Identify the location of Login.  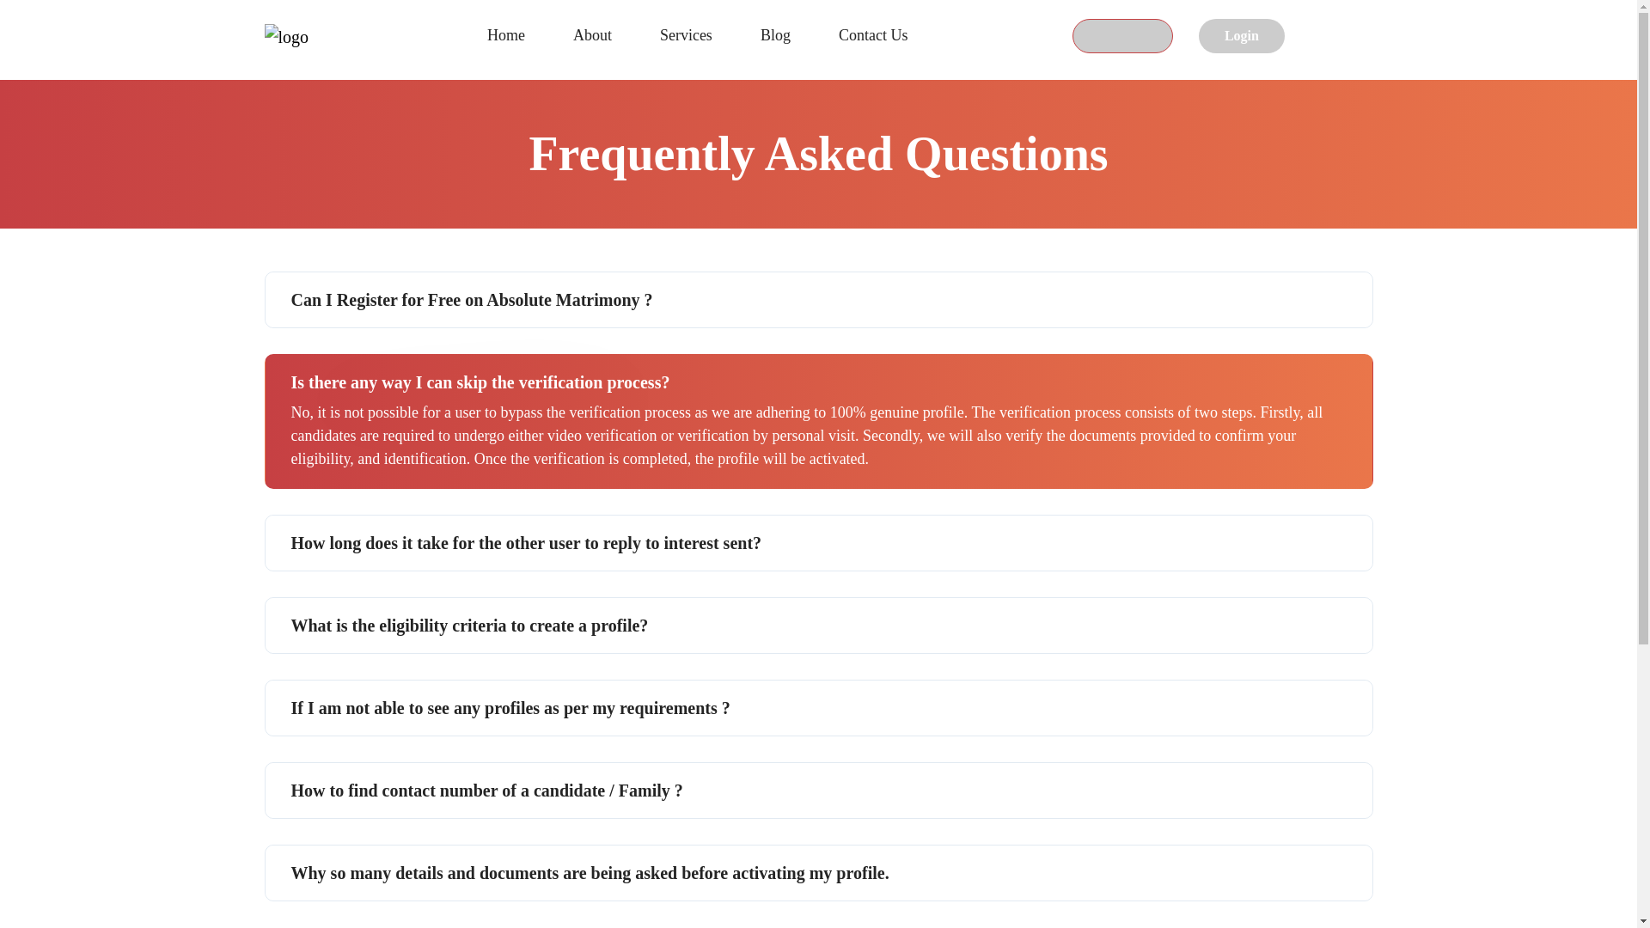
(1242, 35).